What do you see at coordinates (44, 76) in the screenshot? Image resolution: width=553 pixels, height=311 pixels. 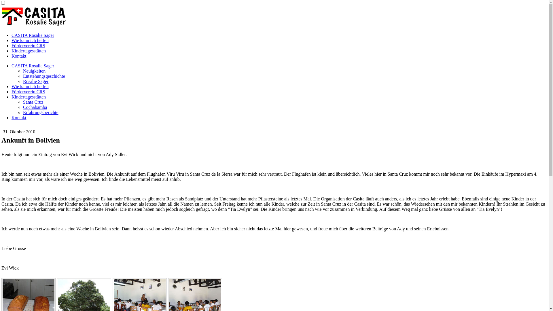 I see `Entstehungsgeschichte` at bounding box center [44, 76].